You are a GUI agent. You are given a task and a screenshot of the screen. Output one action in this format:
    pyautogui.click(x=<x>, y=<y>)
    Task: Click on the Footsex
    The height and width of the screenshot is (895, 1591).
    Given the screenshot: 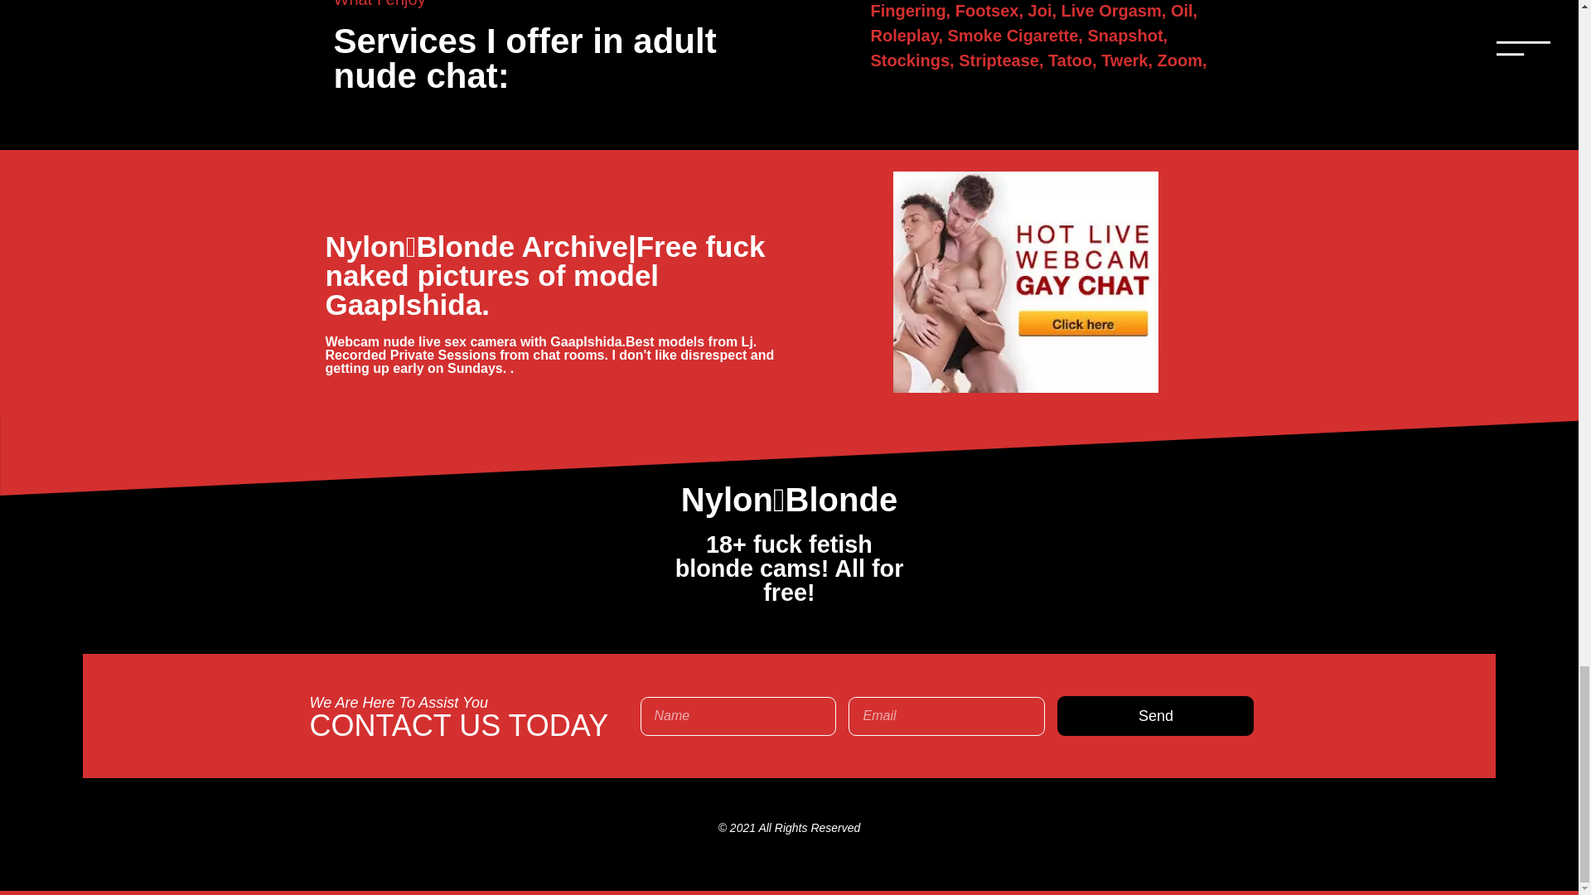 What is the action you would take?
    pyautogui.click(x=991, y=10)
    